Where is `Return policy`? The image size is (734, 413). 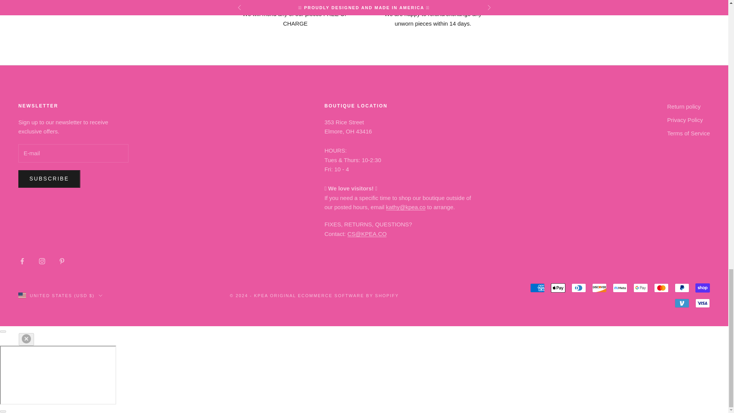
Return policy is located at coordinates (684, 106).